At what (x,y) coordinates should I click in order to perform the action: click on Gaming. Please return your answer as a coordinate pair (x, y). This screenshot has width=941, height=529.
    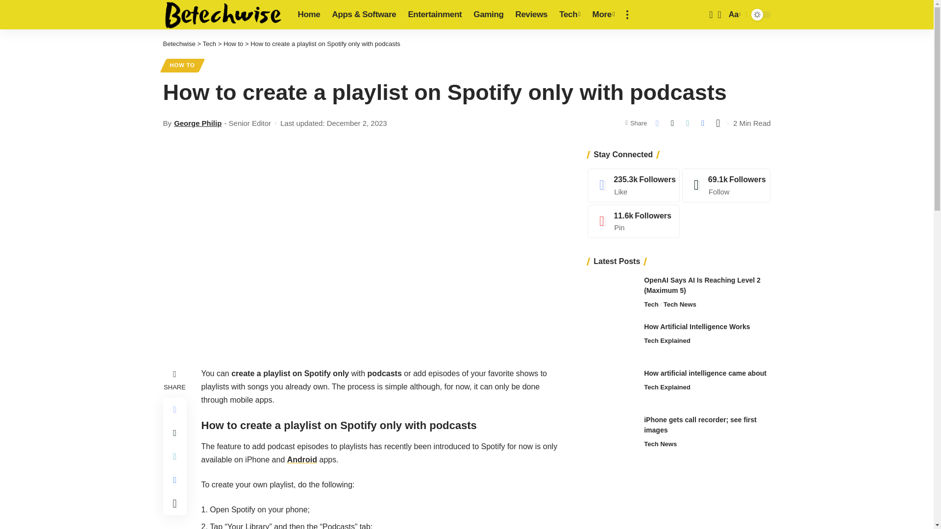
    Looking at the image, I should click on (488, 15).